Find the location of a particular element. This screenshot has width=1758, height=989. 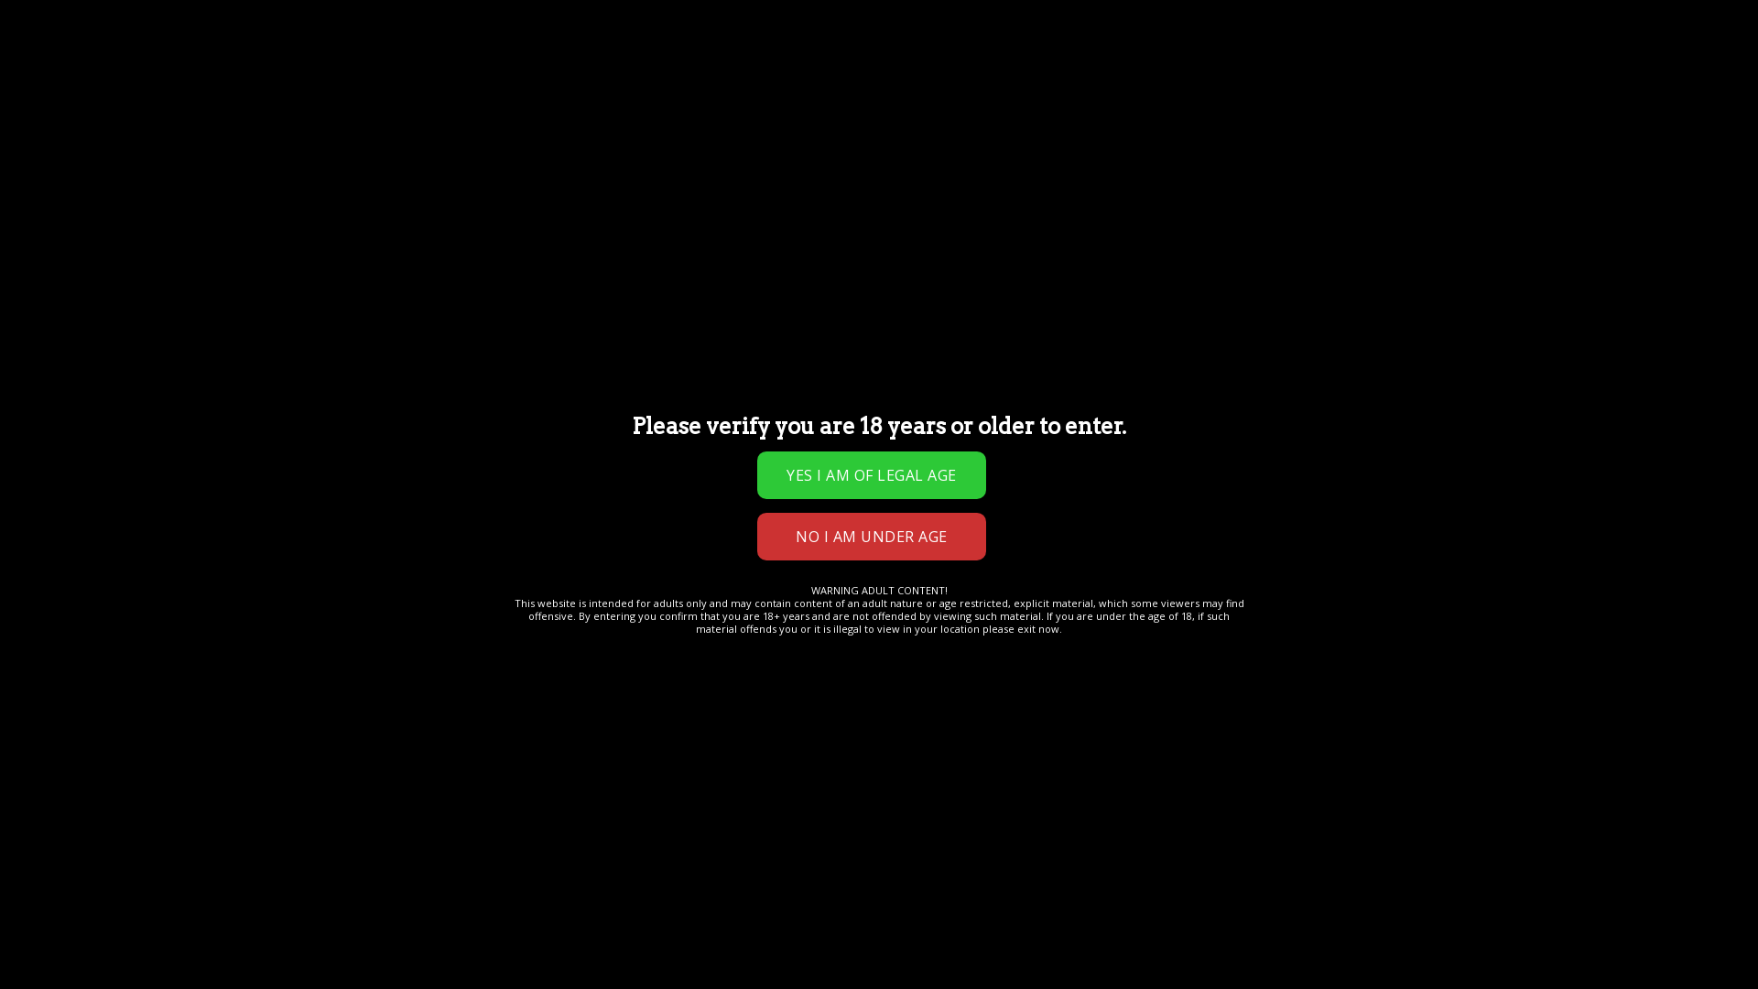

Pin on Pinterest is located at coordinates (747, 491).